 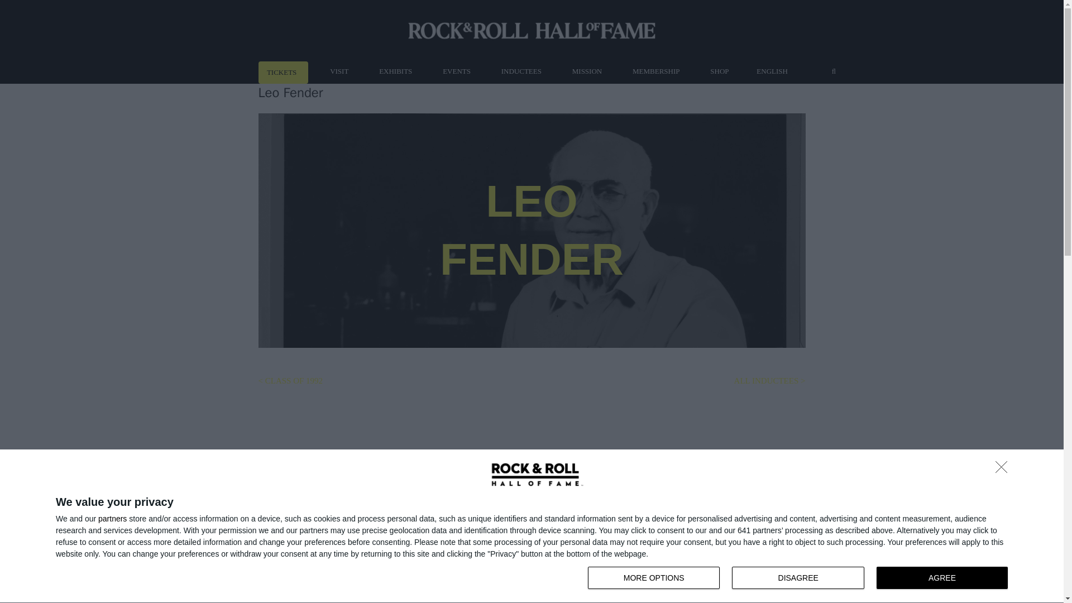 What do you see at coordinates (653, 578) in the screenshot?
I see `INDUCTEES` at bounding box center [653, 578].